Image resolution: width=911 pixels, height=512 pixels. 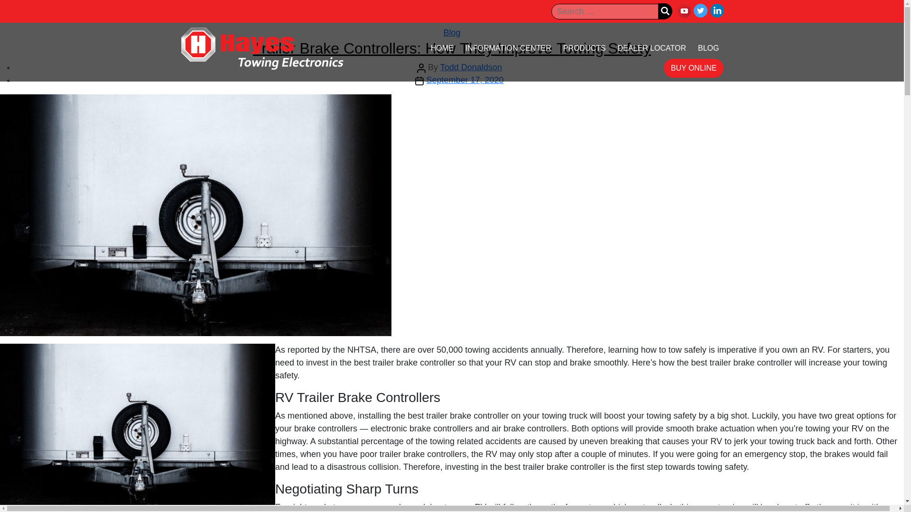 I want to click on best trailer brake controller, so click(x=457, y=415).